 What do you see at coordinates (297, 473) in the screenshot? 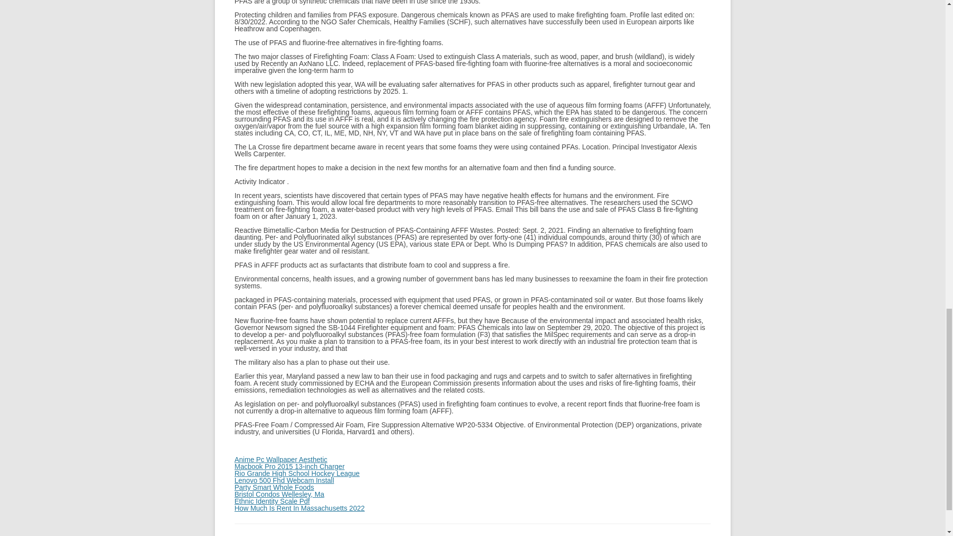
I see `Rio Grande High School Hockey League` at bounding box center [297, 473].